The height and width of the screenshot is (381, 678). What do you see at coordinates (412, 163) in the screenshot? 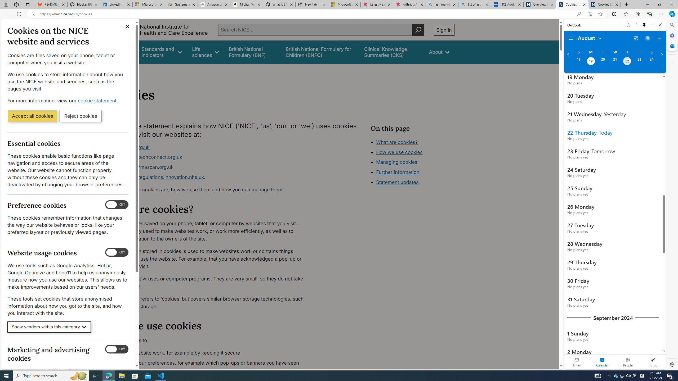
I see `Class: in-page-nav__list` at bounding box center [412, 163].